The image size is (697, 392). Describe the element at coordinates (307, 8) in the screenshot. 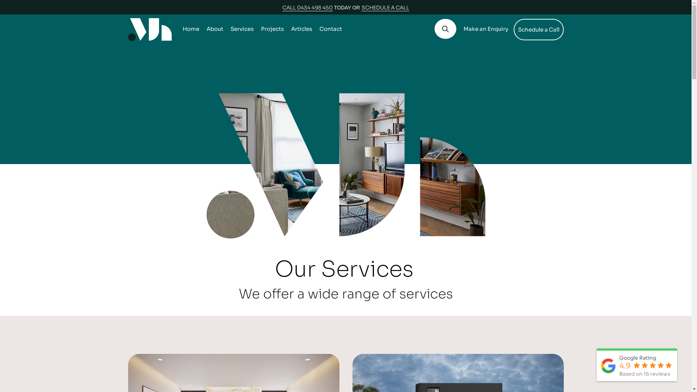

I see `CALL 0434 498 450` at that location.